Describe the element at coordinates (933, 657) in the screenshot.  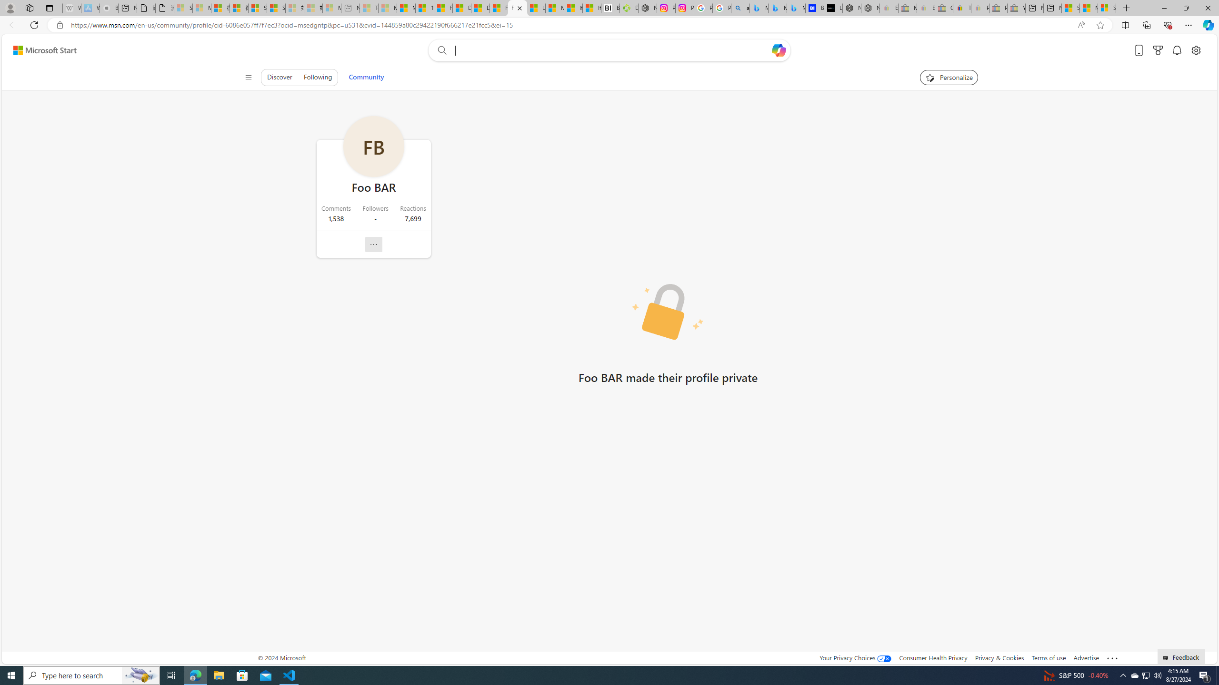
I see `Consumer Health Privacy` at that location.